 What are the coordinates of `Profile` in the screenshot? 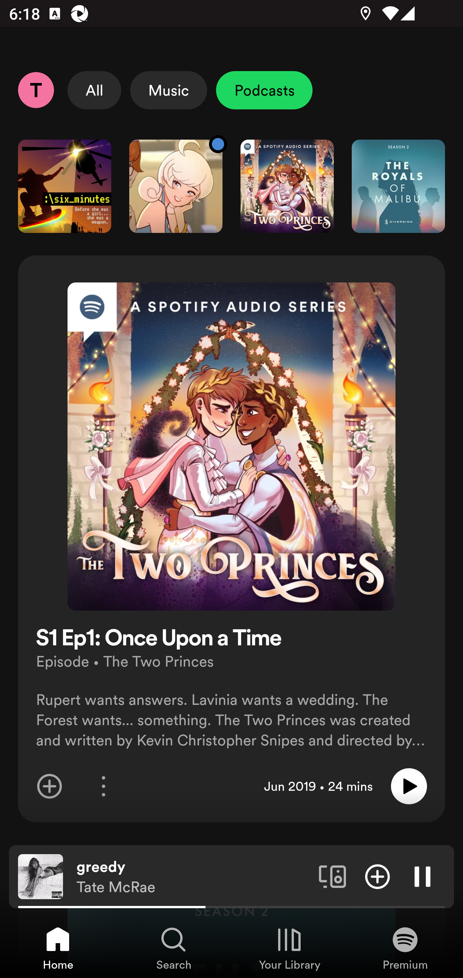 It's located at (36, 90).